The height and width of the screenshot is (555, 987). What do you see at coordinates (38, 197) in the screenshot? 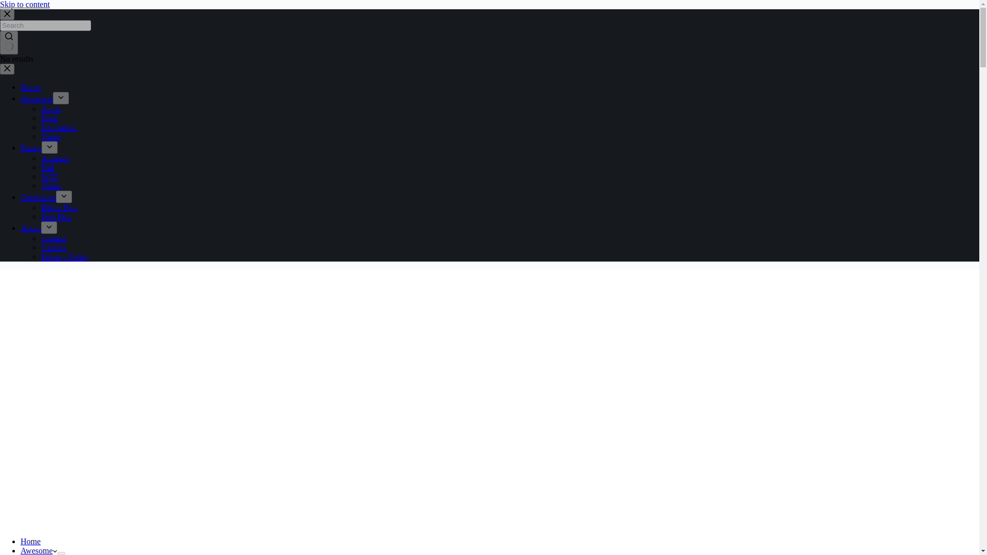
I see `Celebrities` at bounding box center [38, 197].